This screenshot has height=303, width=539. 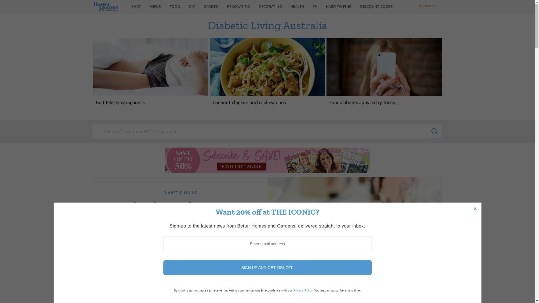 I want to click on Fact File: Gastroparesis, so click(x=150, y=67).